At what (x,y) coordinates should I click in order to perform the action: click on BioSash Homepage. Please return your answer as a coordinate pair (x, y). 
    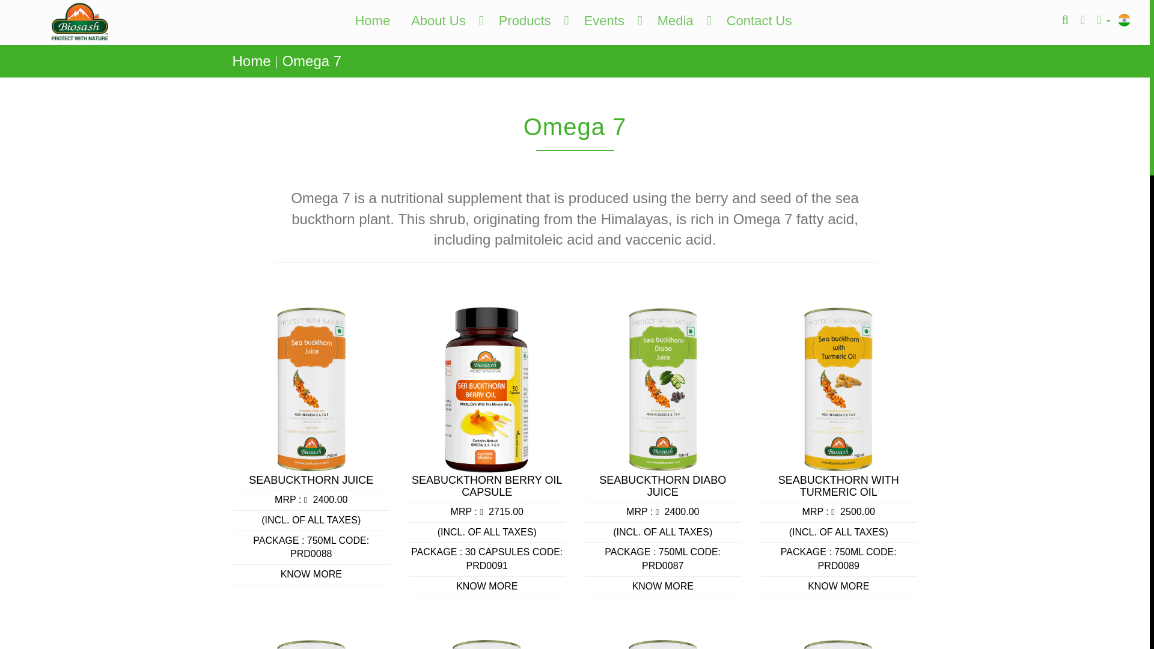
    Looking at the image, I should click on (372, 20).